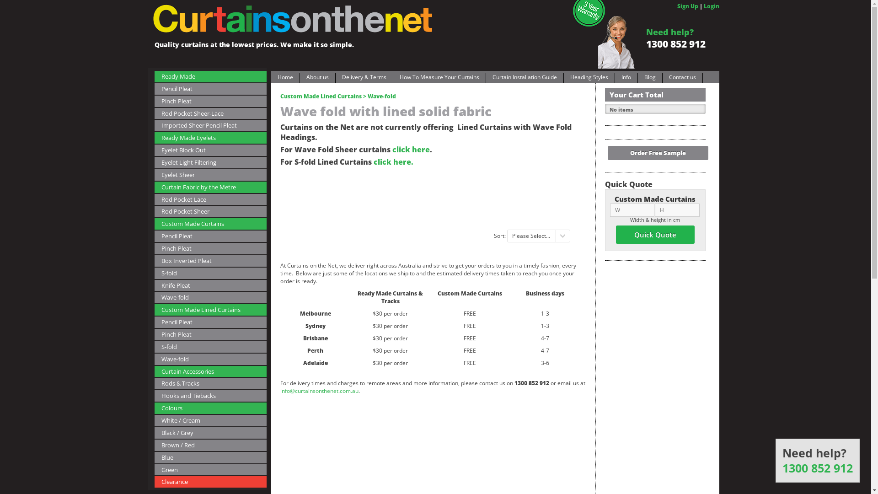 This screenshot has width=878, height=494. Describe the element at coordinates (210, 150) in the screenshot. I see `Eyelet Block Out` at that location.